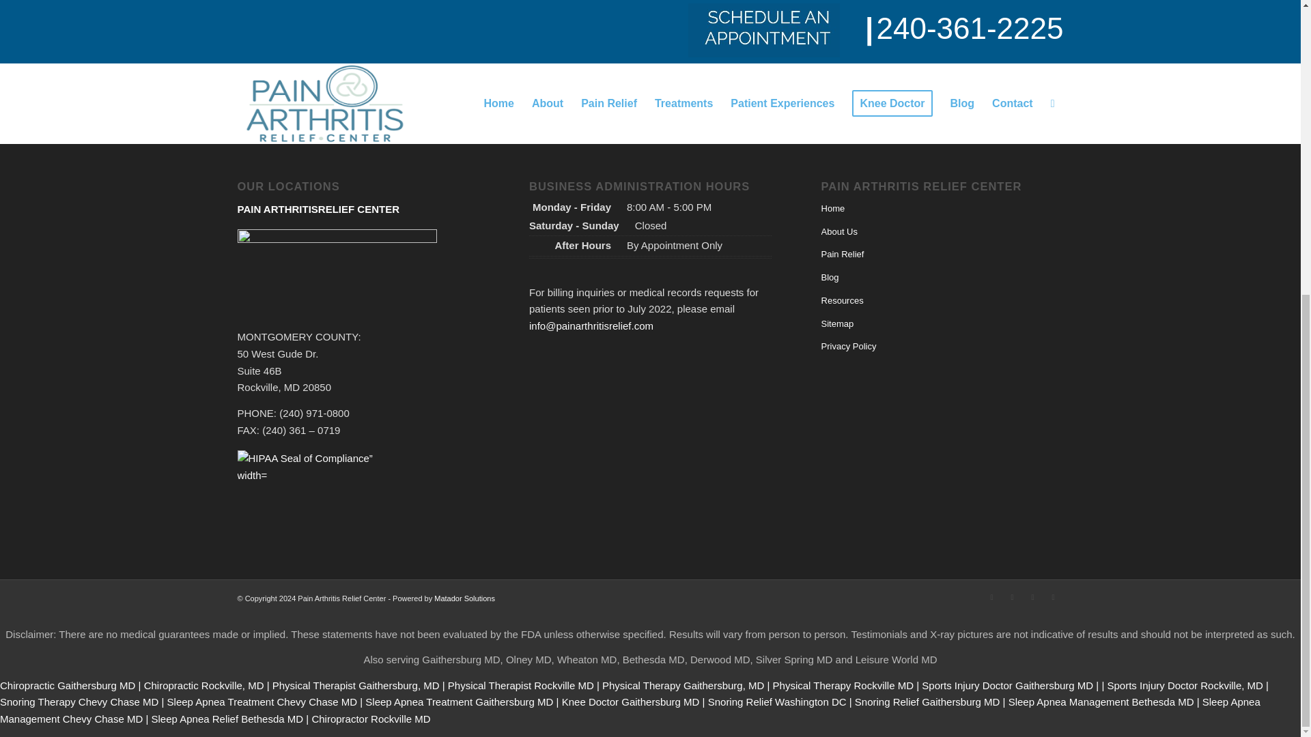 This screenshot has height=737, width=1311. What do you see at coordinates (1012, 596) in the screenshot?
I see `Facebook` at bounding box center [1012, 596].